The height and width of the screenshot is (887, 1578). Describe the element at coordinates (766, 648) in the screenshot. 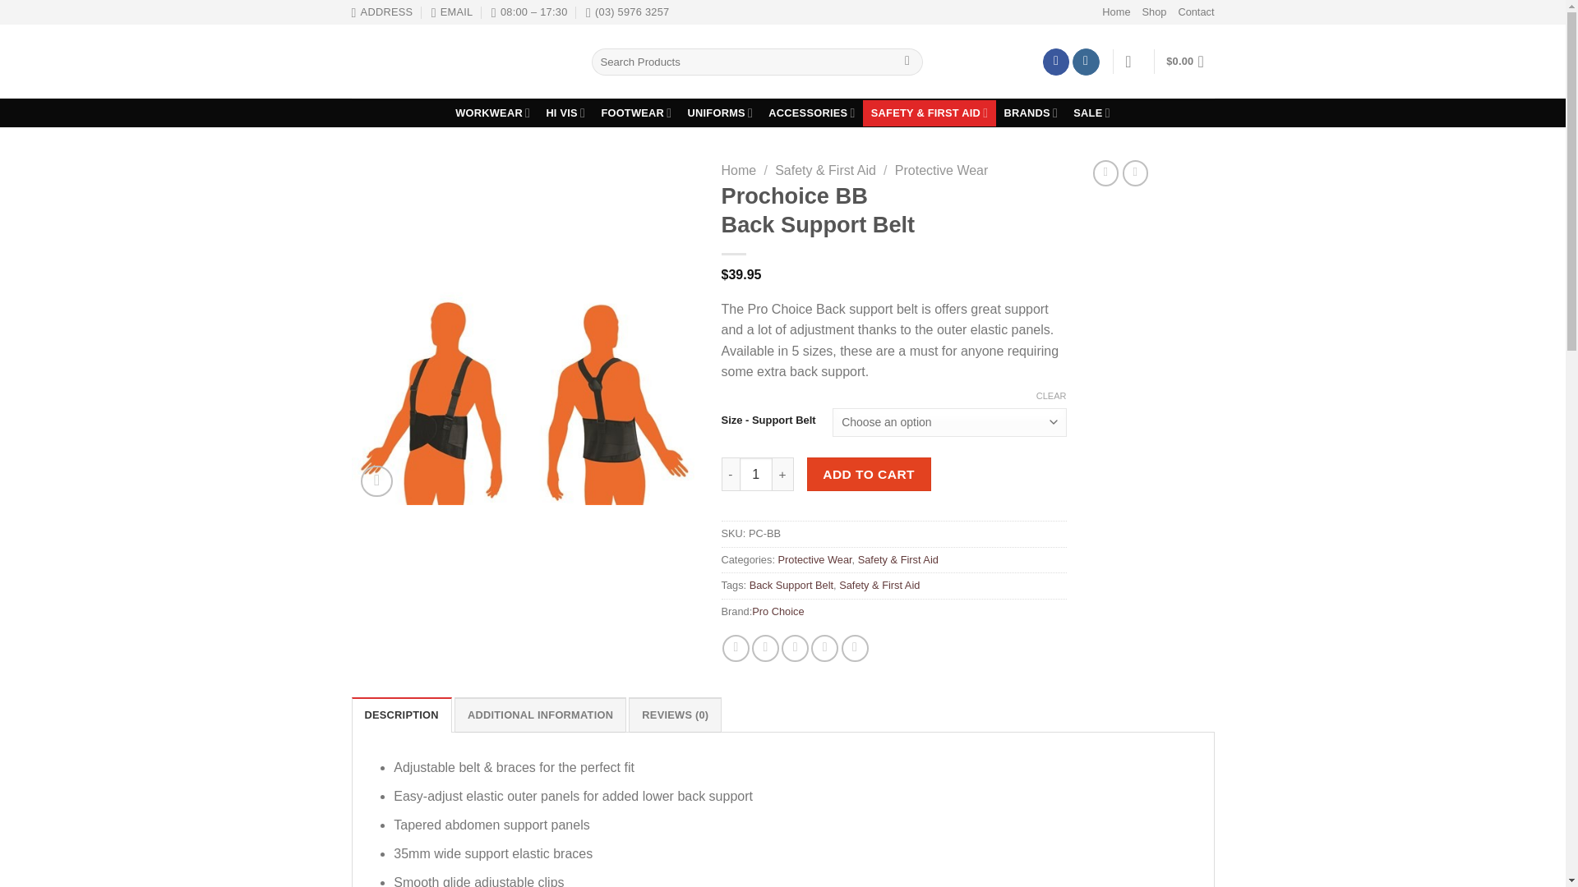

I see `Share on Twitter` at that location.